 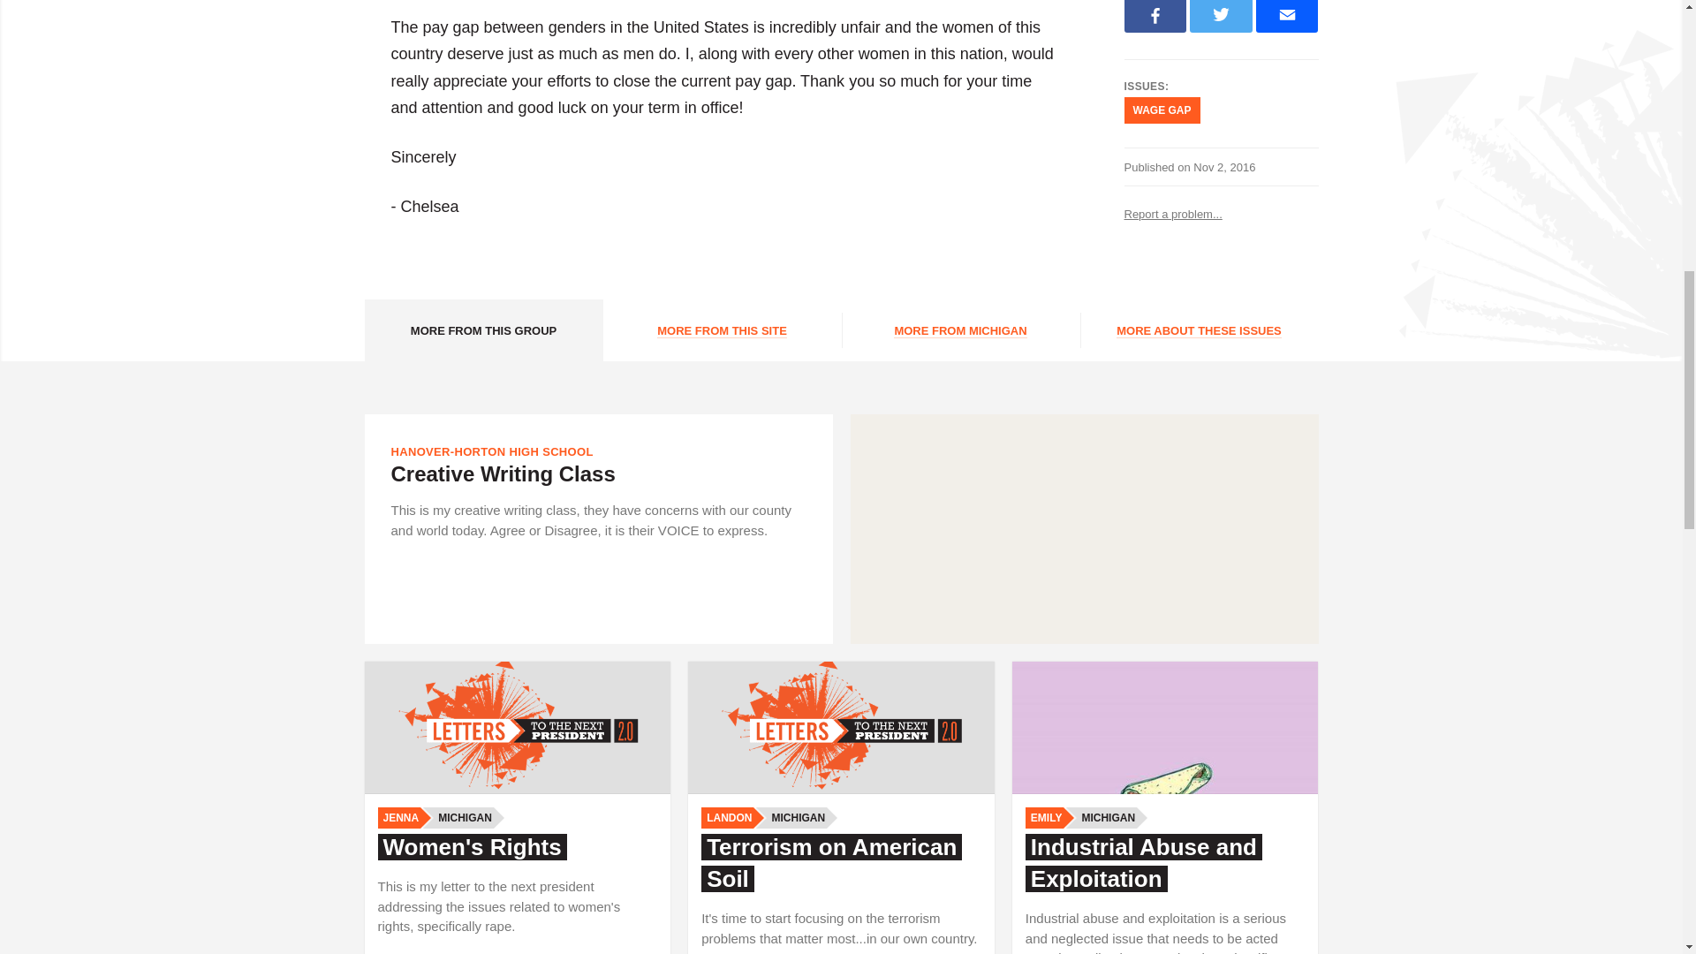 I want to click on HANOVER-HORTON HIGH SCHOOL, so click(x=491, y=452).